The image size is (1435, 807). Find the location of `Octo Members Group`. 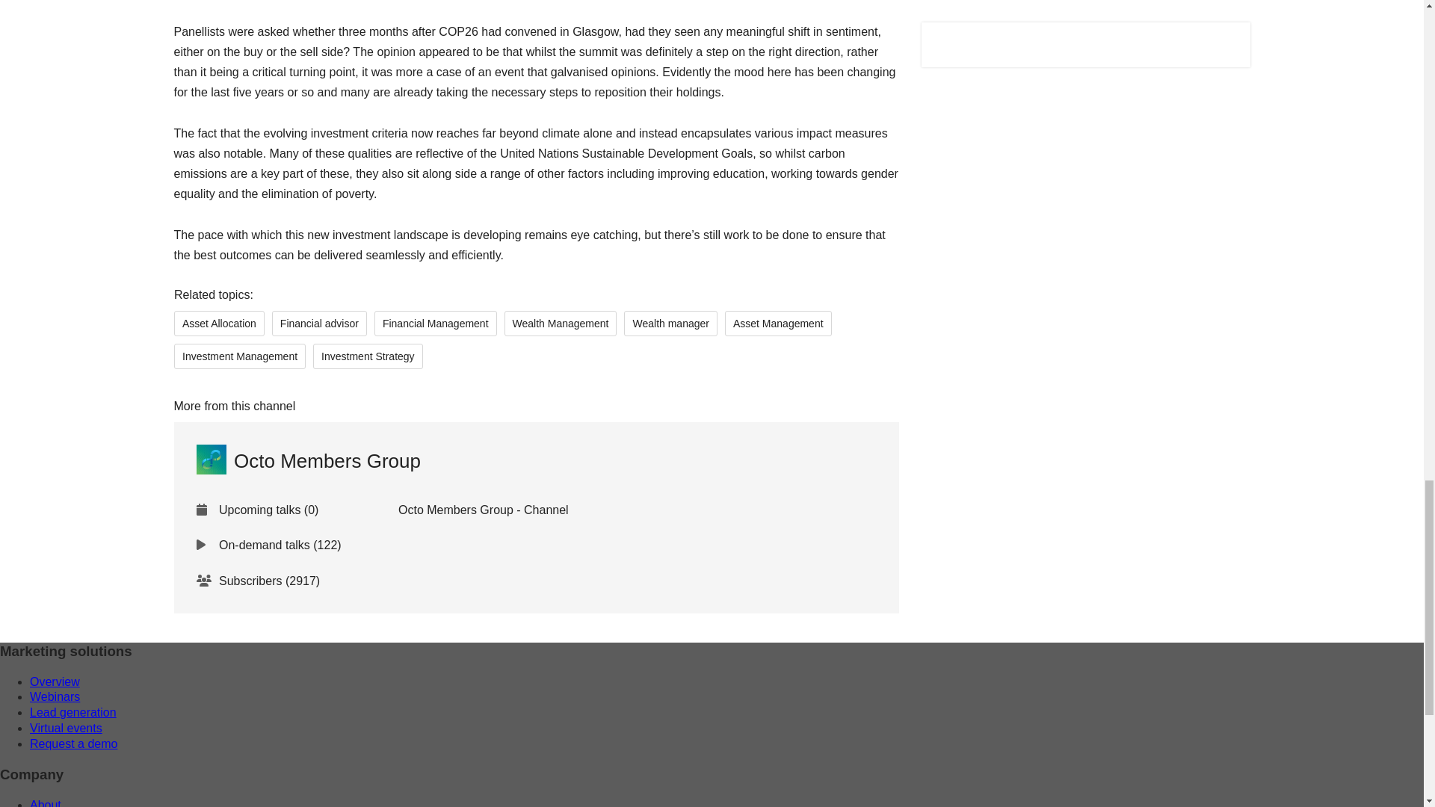

Octo Members Group is located at coordinates (308, 461).